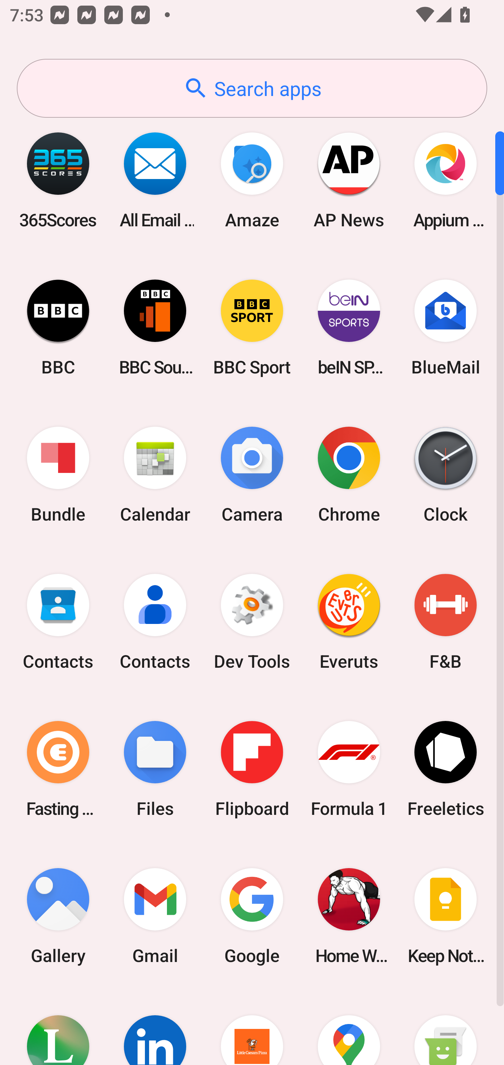 The width and height of the screenshot is (504, 1065). What do you see at coordinates (349, 327) in the screenshot?
I see `beIN SPORTS` at bounding box center [349, 327].